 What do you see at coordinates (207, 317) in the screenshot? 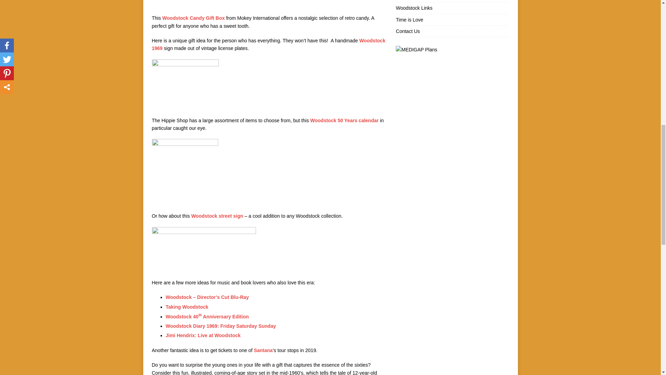
I see `Woodstock 40th Anniversary Edition` at bounding box center [207, 317].